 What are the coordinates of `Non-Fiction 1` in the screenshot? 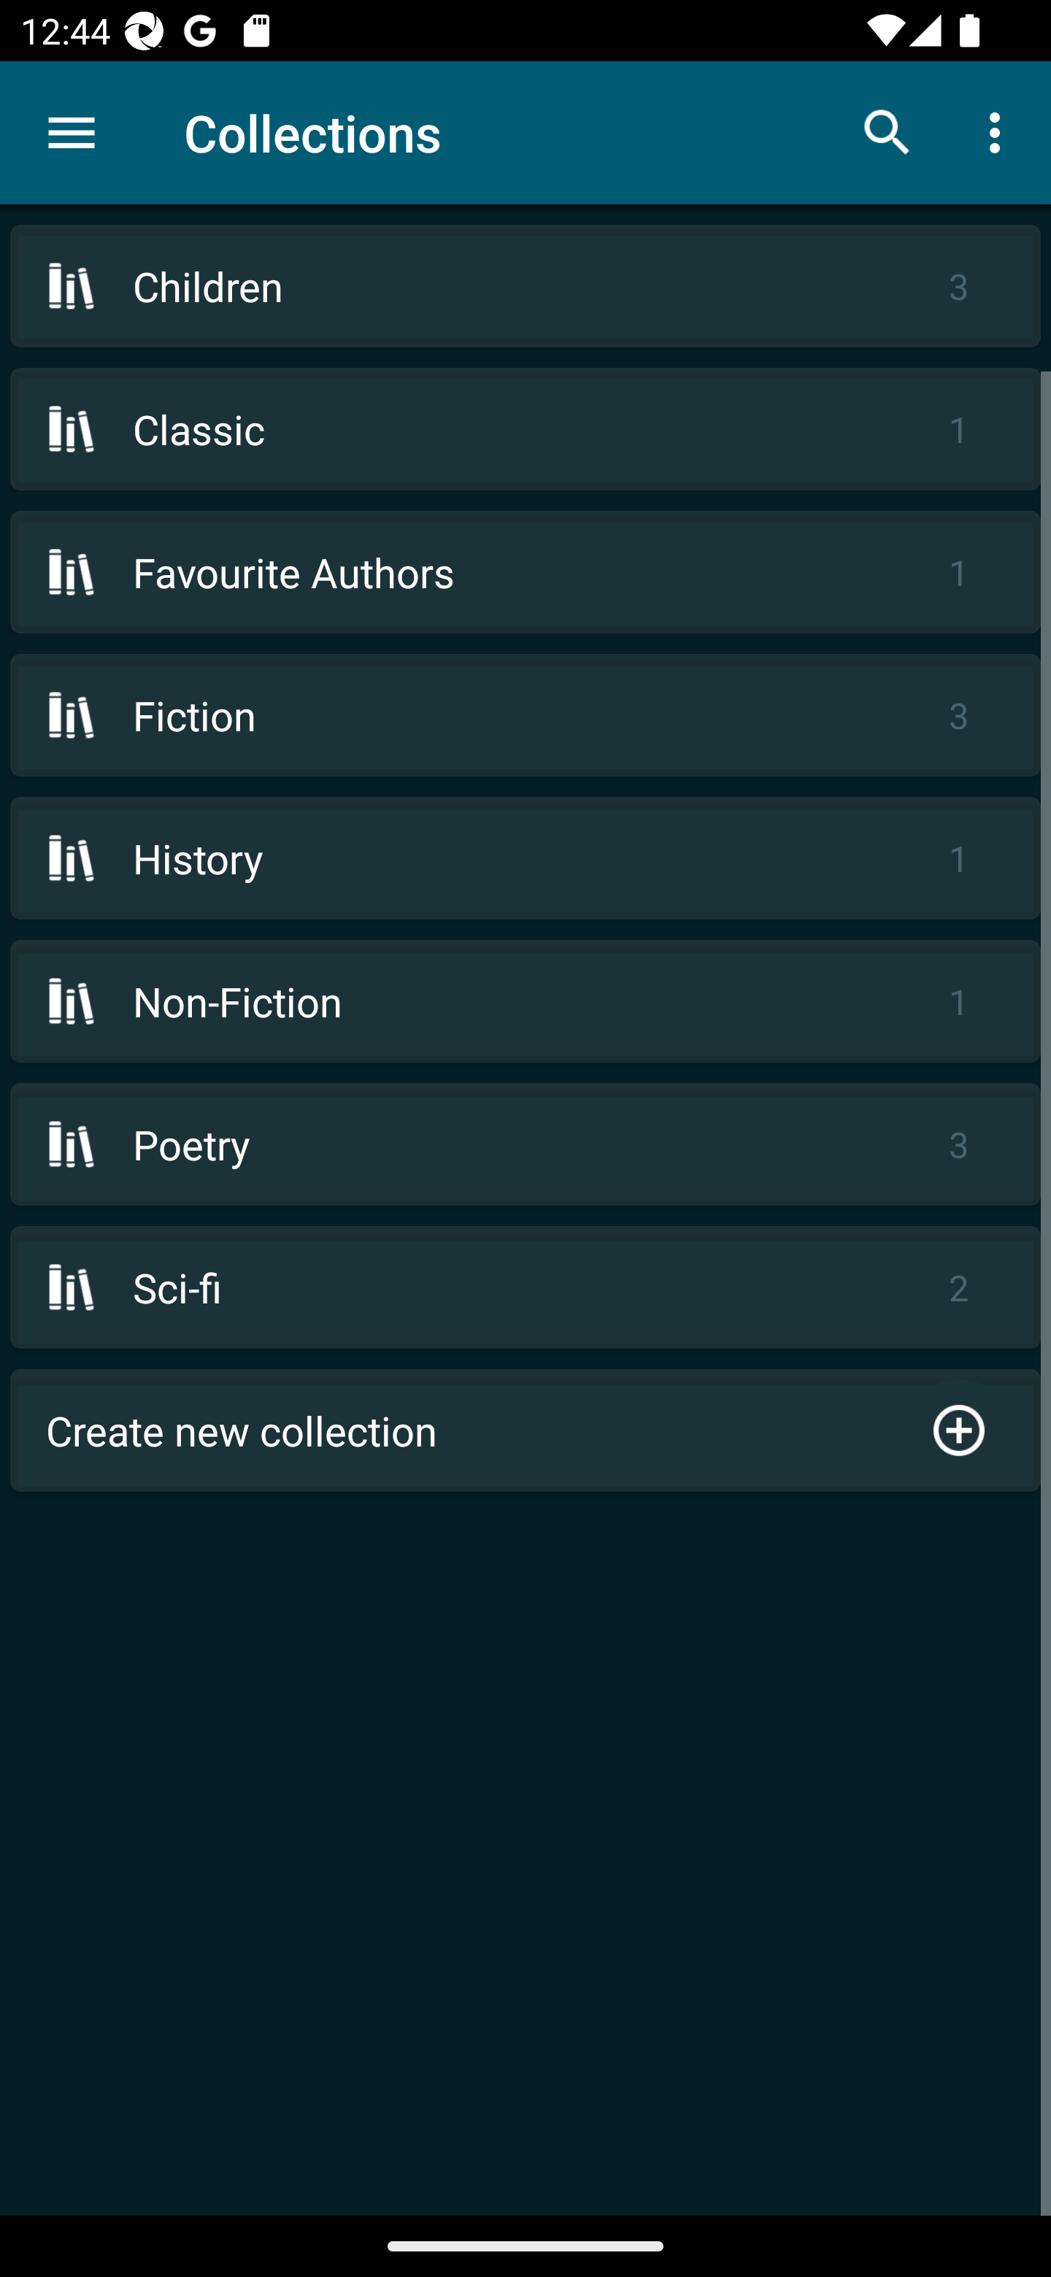 It's located at (525, 1001).